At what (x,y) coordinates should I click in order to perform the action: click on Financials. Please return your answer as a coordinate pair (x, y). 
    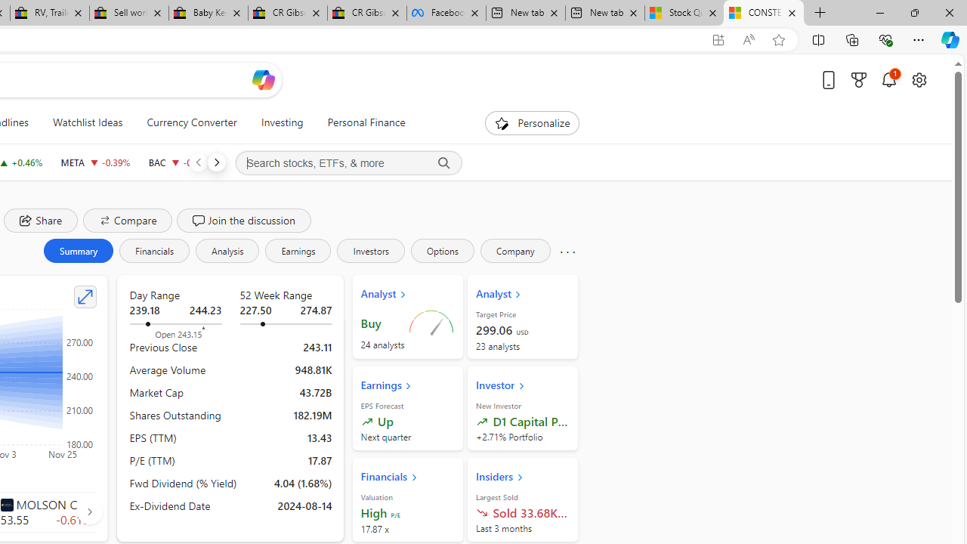
    Looking at the image, I should click on (154, 251).